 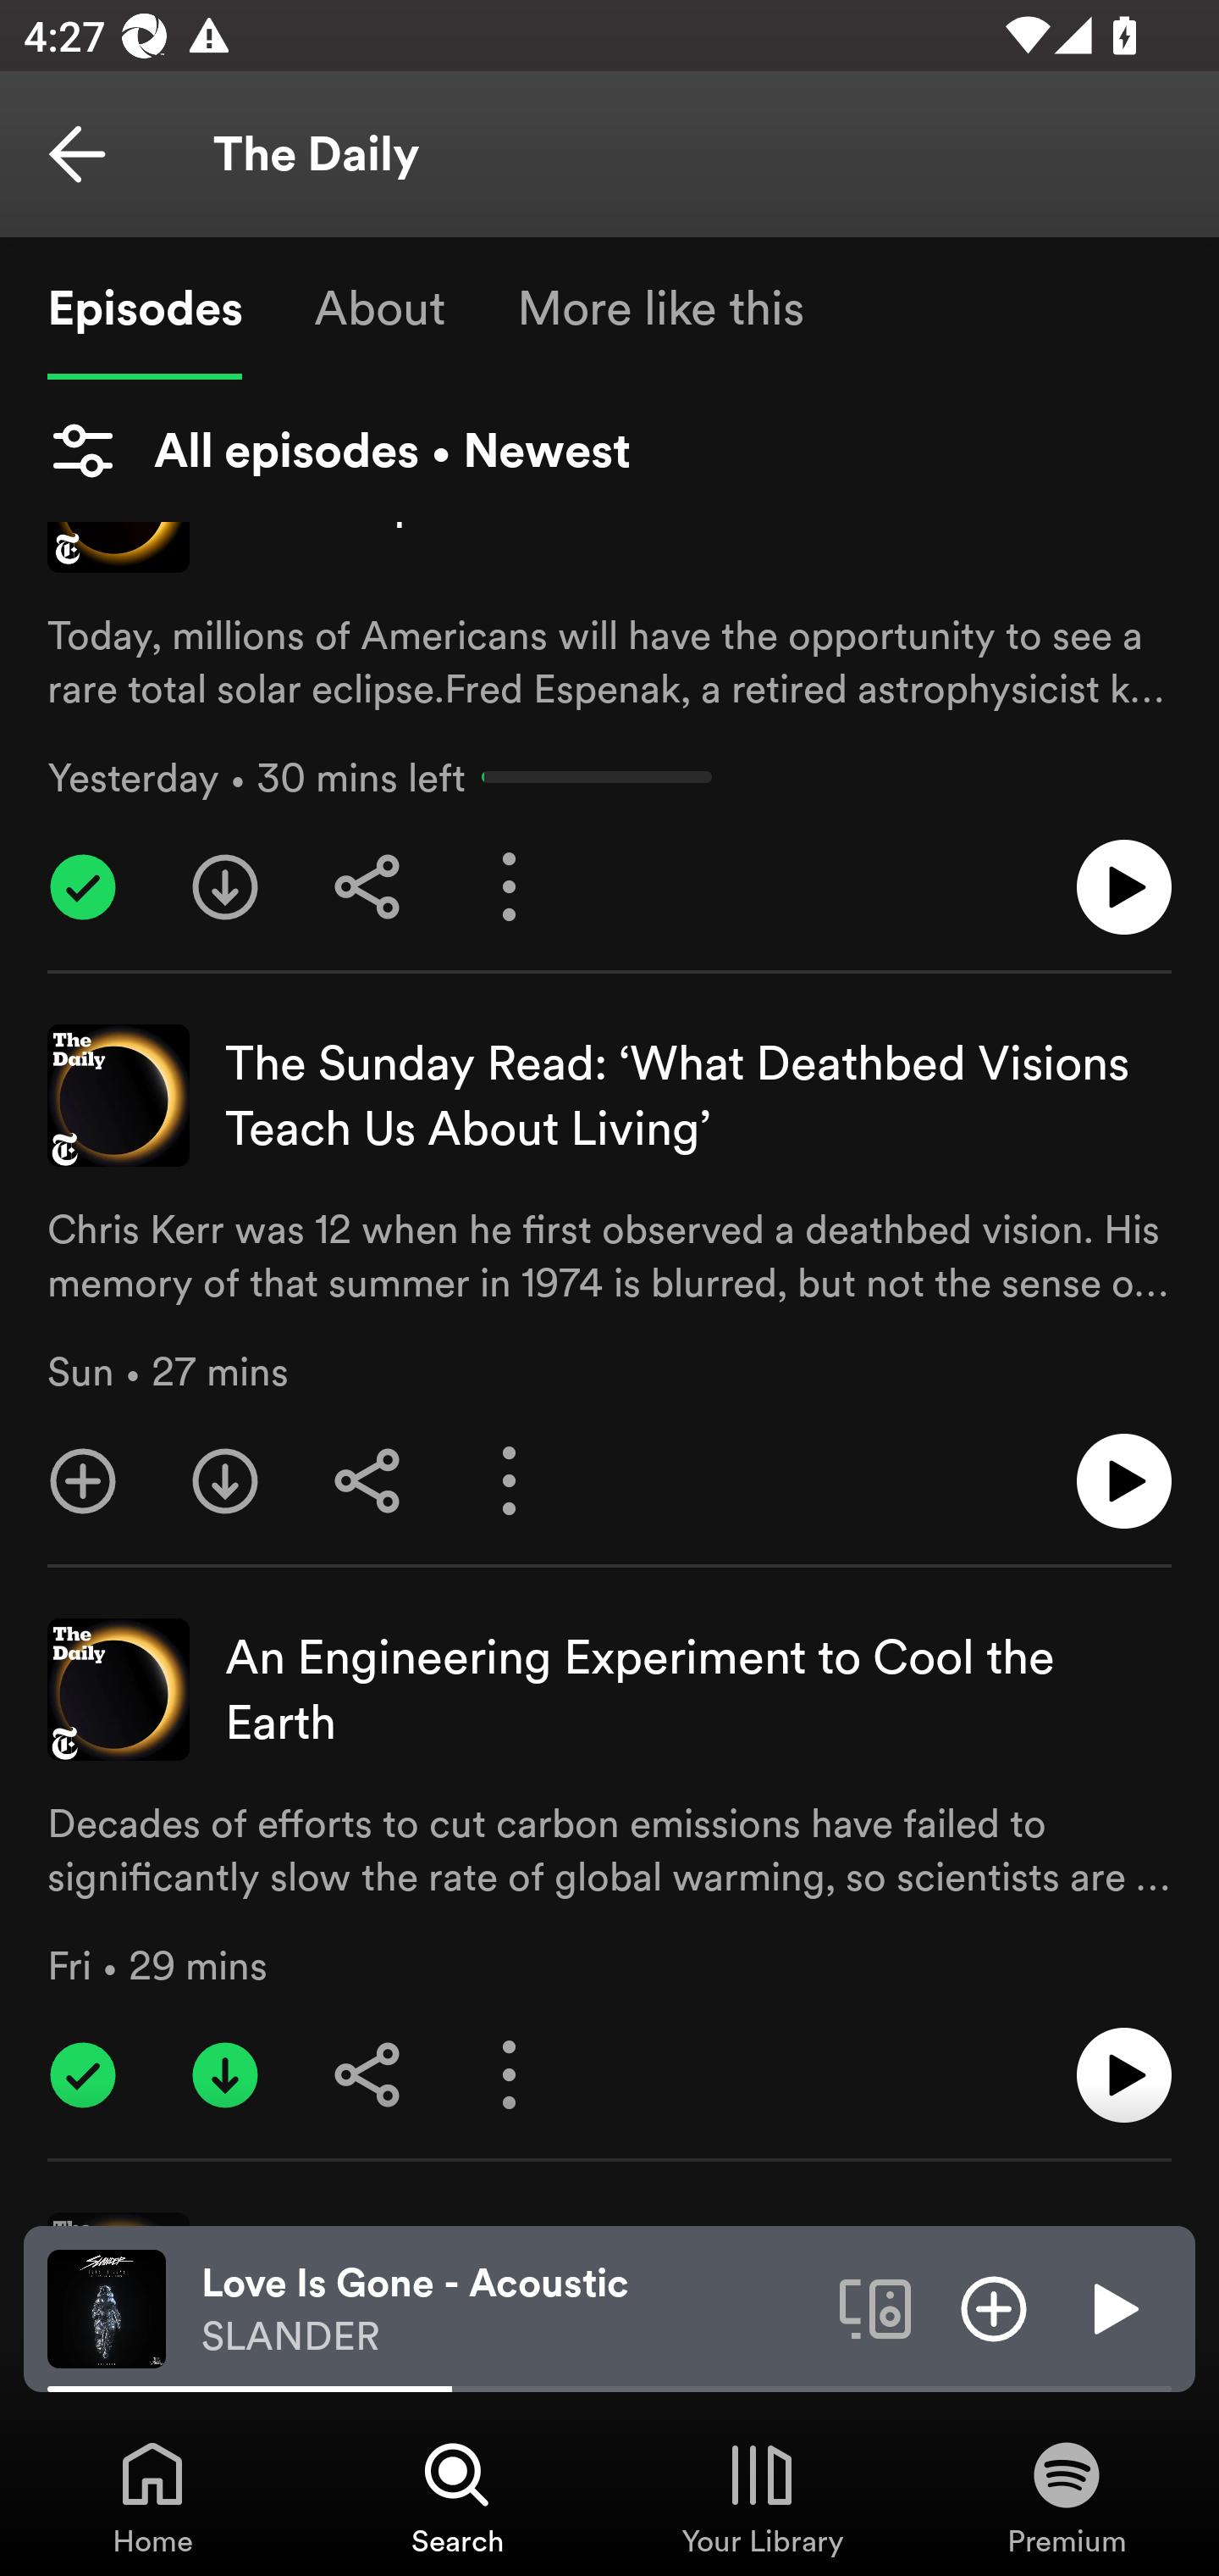 What do you see at coordinates (107, 2307) in the screenshot?
I see `The cover art of the currently playing track` at bounding box center [107, 2307].